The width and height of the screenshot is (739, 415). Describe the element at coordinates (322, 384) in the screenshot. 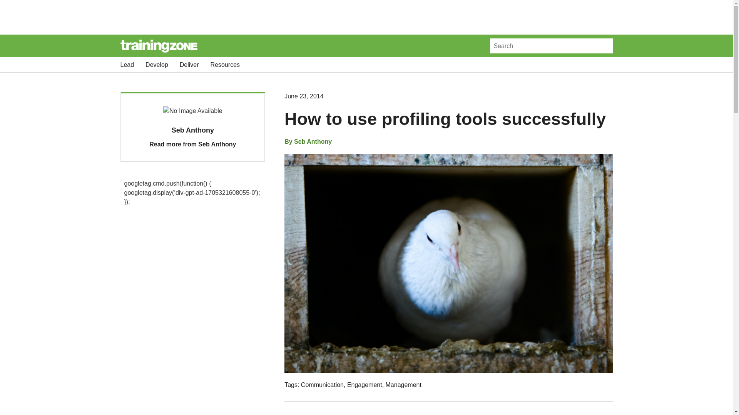

I see `Communication` at that location.